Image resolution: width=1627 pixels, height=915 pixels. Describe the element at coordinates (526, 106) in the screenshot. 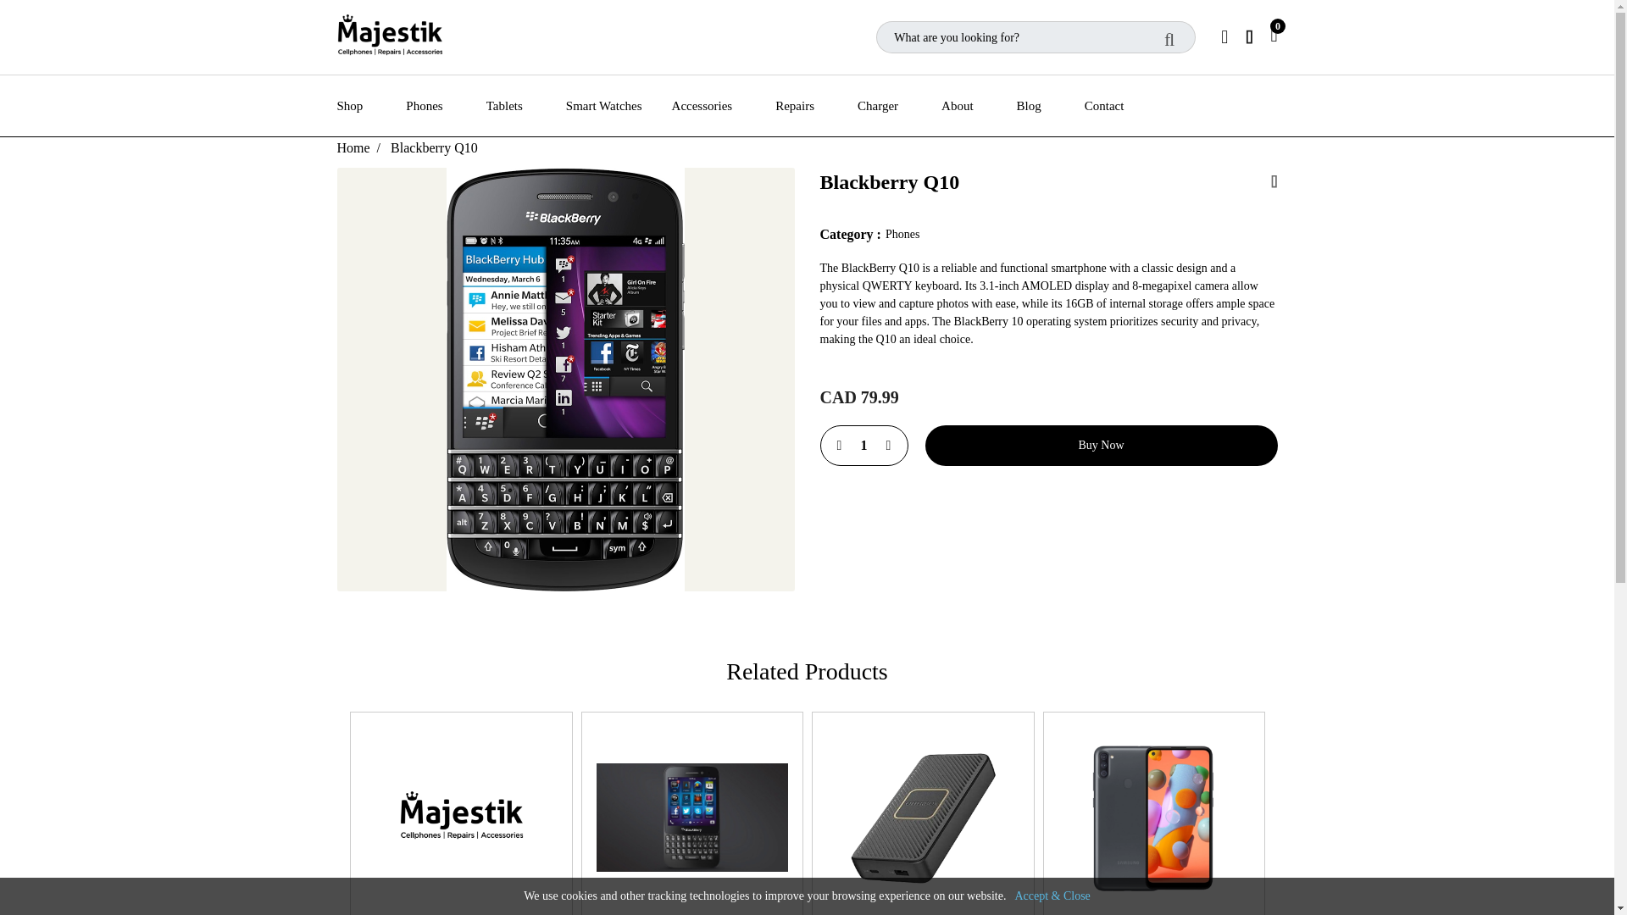

I see `Tablets` at that location.